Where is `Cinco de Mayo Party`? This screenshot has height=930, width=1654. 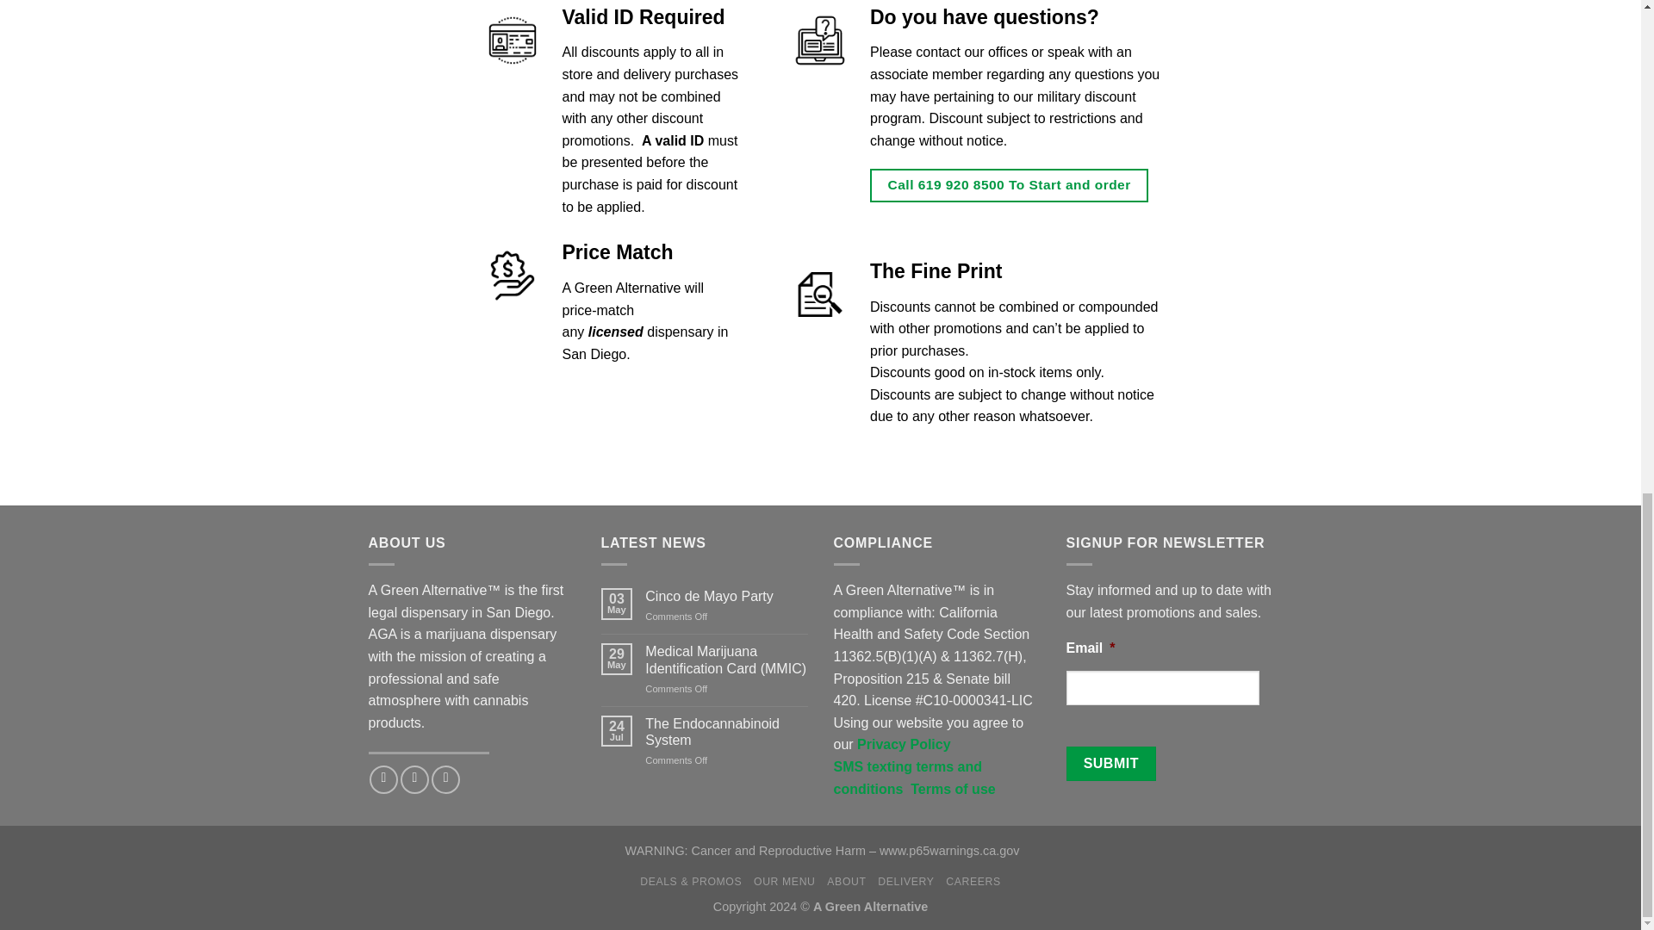 Cinco de Mayo Party is located at coordinates (725, 596).